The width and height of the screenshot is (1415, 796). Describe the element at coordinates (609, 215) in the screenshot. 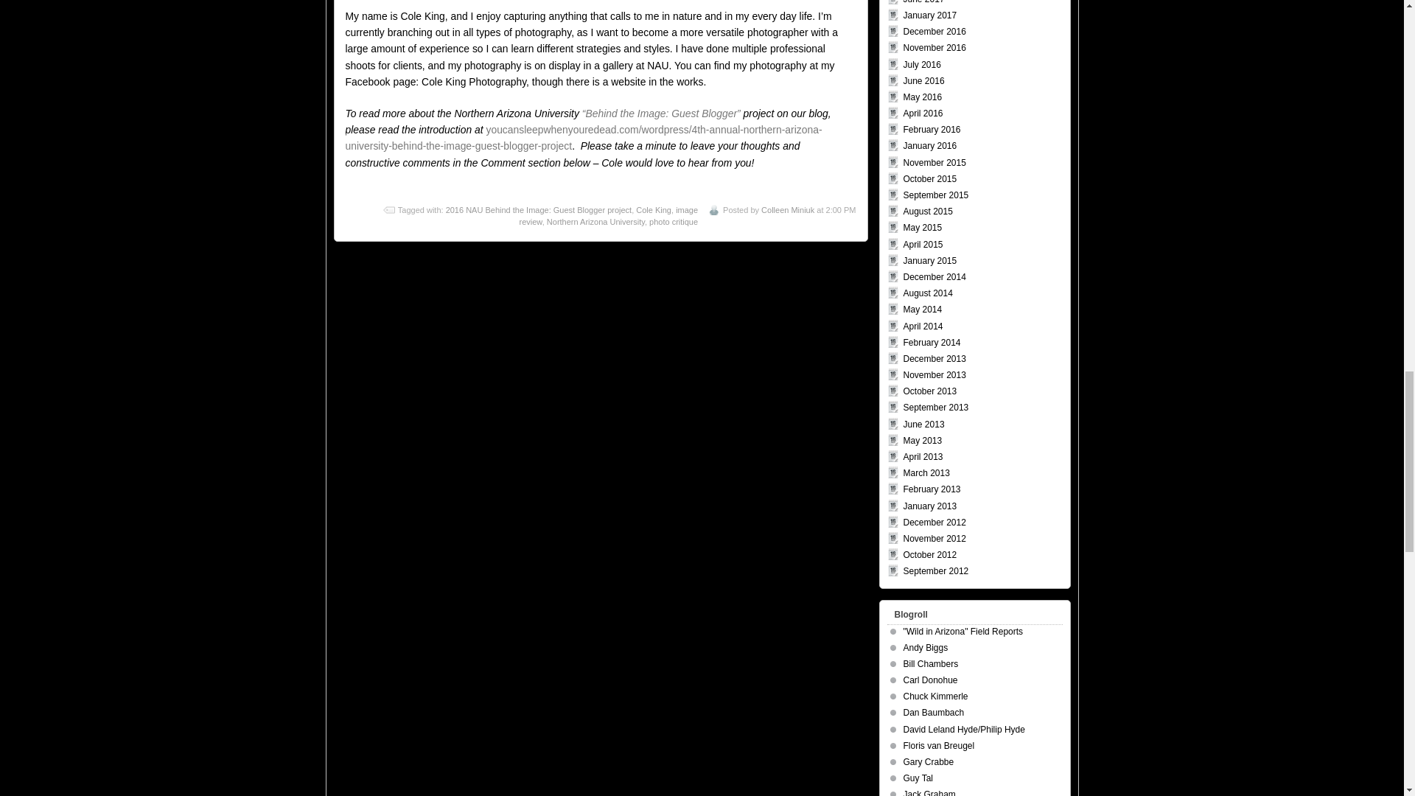

I see `image review` at that location.